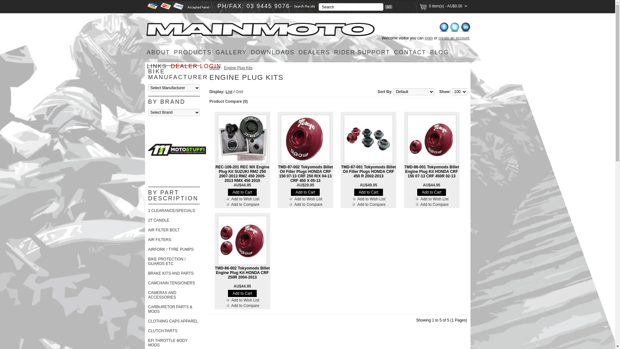 This screenshot has height=349, width=620. Describe the element at coordinates (229, 101) in the screenshot. I see `Product Compare (0)` at that location.